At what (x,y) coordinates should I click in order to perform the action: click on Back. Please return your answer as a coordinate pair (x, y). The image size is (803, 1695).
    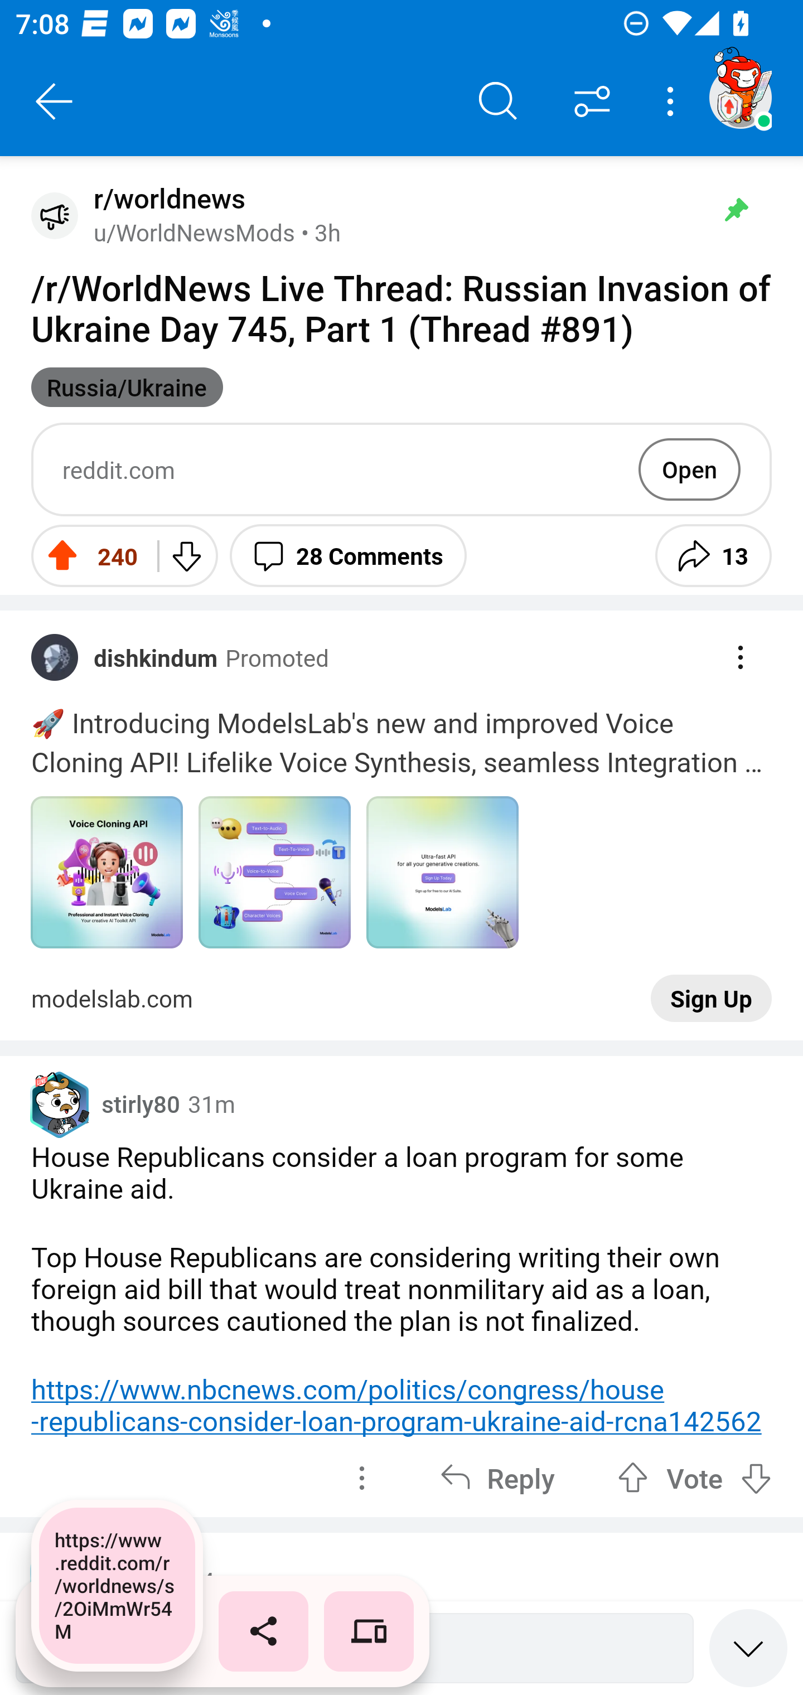
    Looking at the image, I should click on (55, 101).